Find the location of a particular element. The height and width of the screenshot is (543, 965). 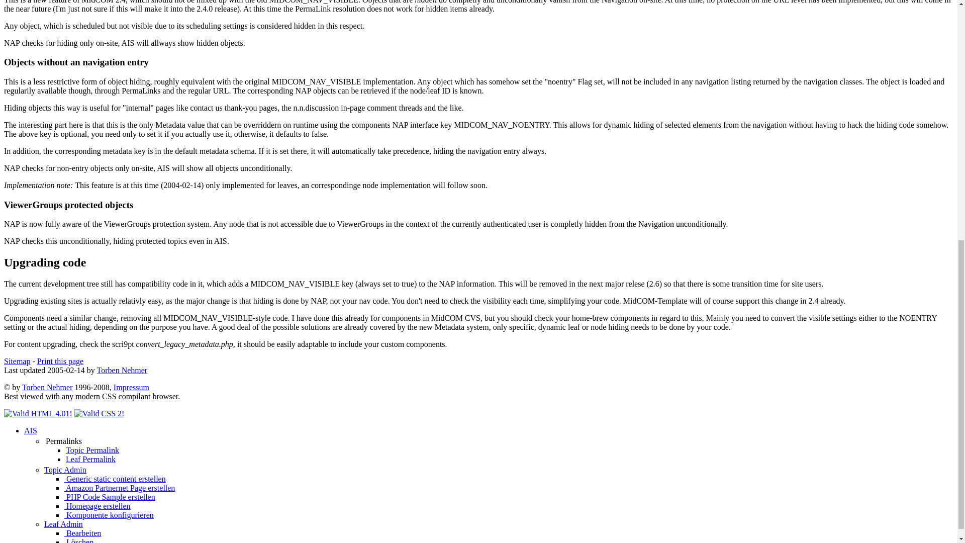

Sitemap is located at coordinates (17, 361).